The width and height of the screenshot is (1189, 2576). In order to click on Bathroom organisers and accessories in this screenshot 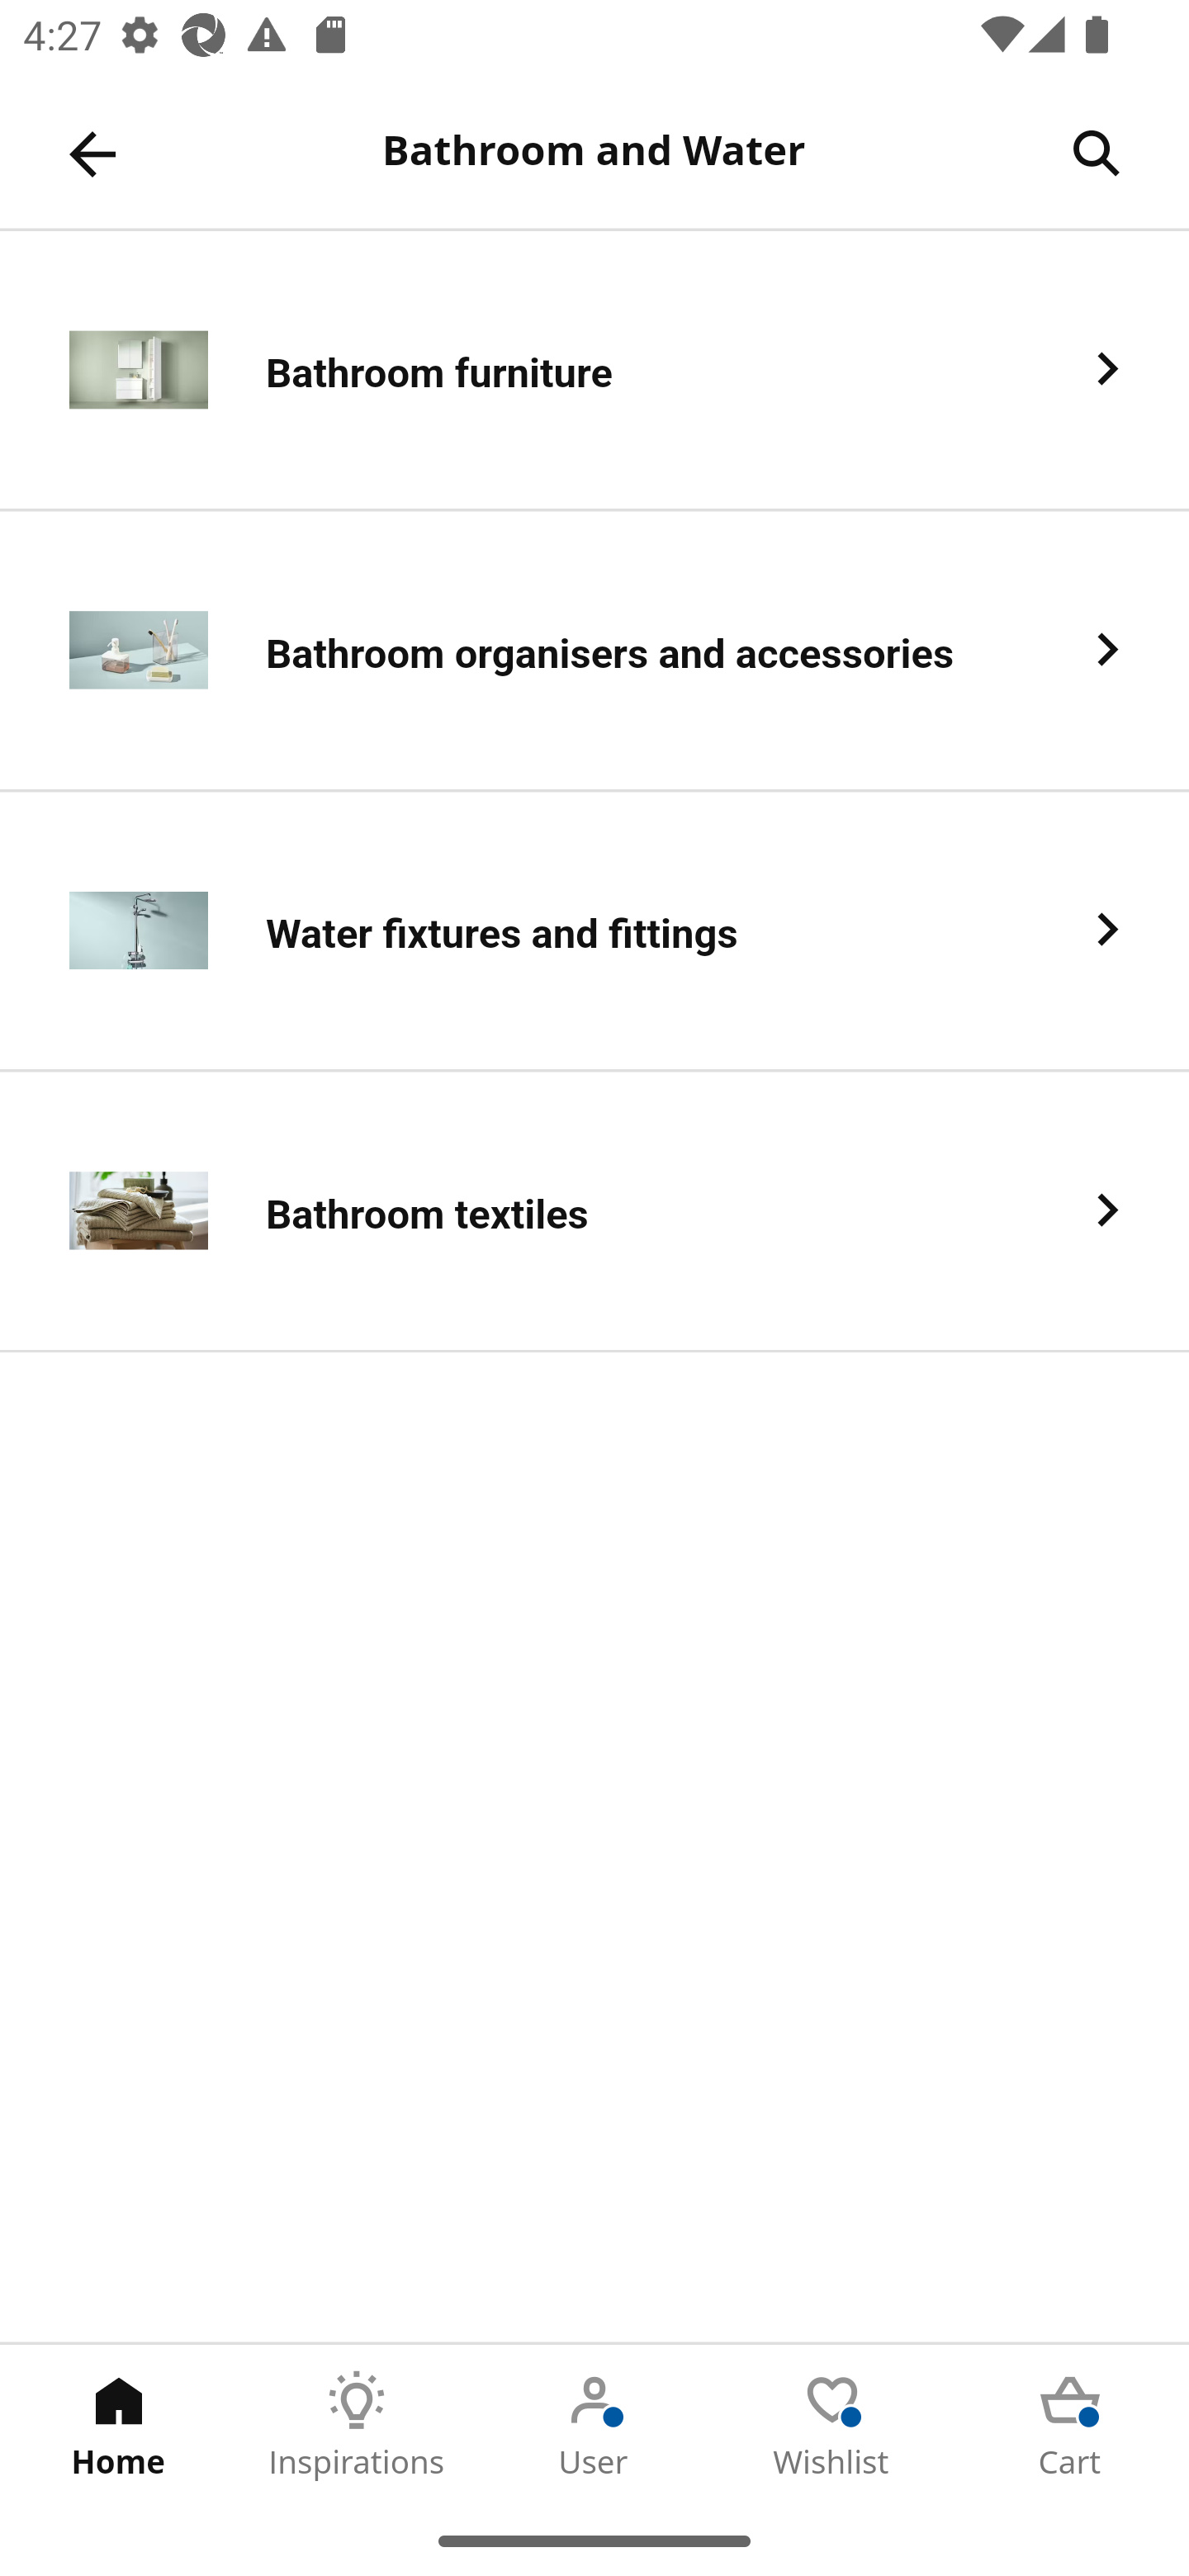, I will do `click(594, 651)`.